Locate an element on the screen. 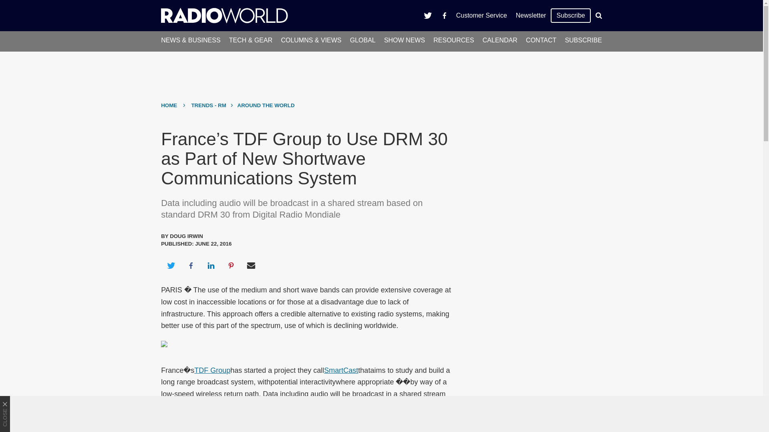 The height and width of the screenshot is (432, 769). Share on LinkedIn is located at coordinates (211, 266).